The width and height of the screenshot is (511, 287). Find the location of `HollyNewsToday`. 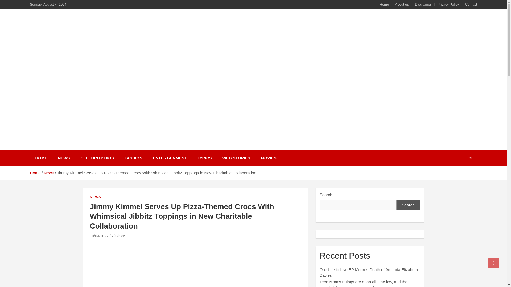

HollyNewsToday is located at coordinates (72, 149).